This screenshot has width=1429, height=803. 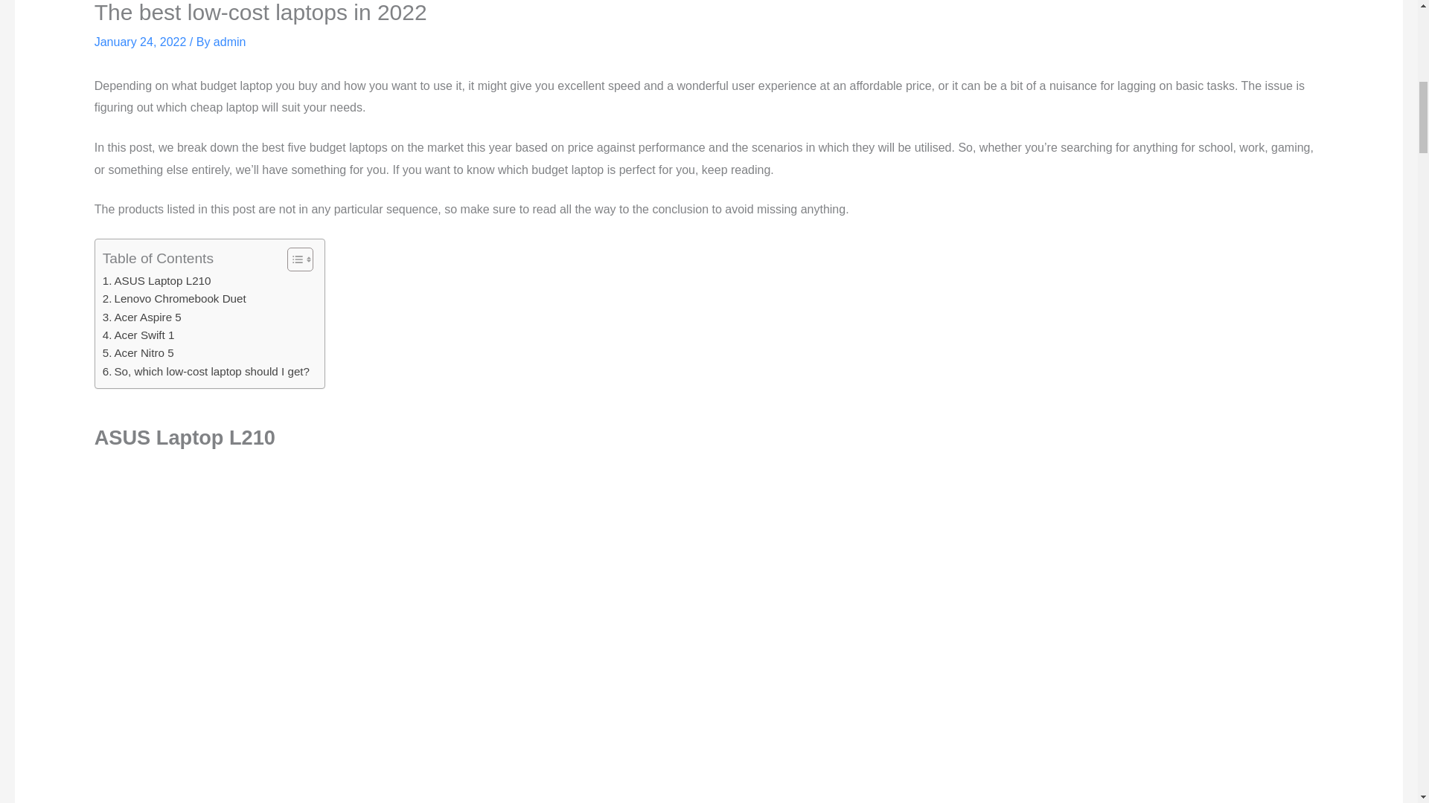 I want to click on Acer Aspire 5, so click(x=141, y=317).